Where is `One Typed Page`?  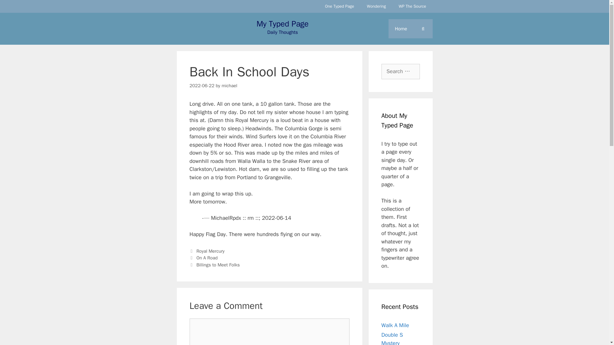 One Typed Page is located at coordinates (340, 6).